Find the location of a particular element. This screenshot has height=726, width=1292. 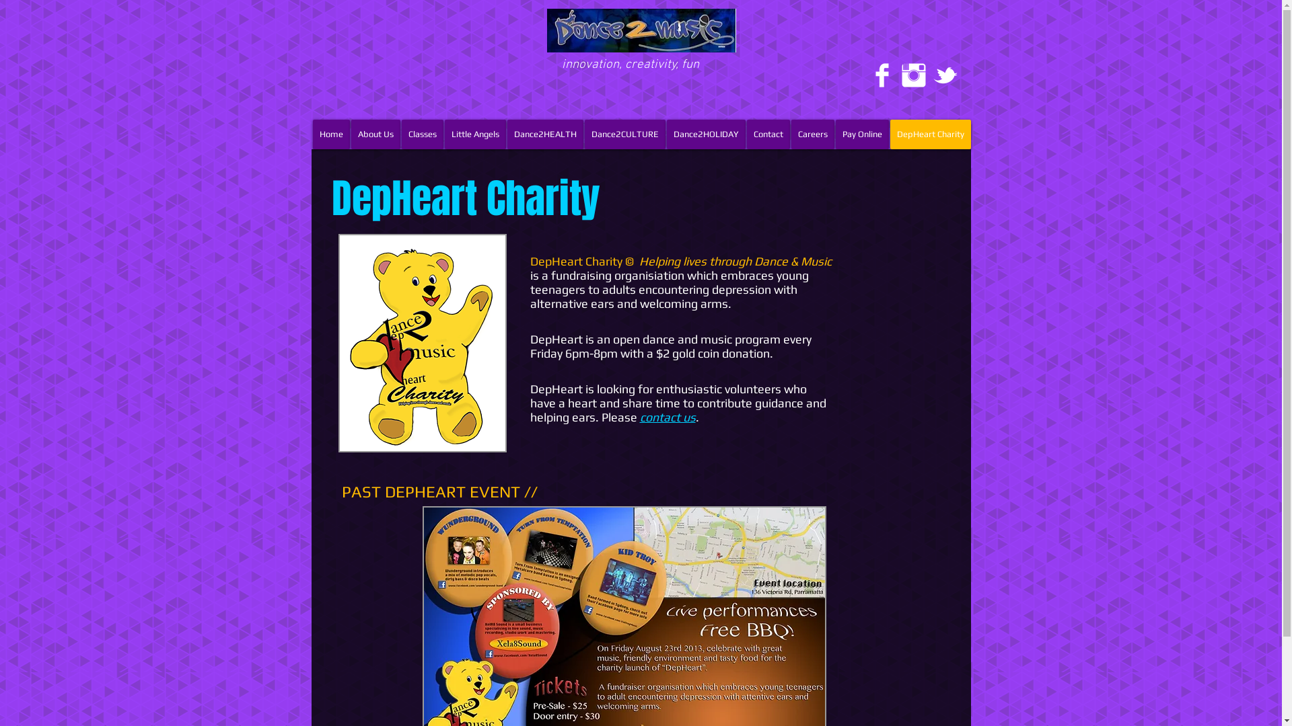

Screen shot 2013-10-21 at 2.04.08 PM.png is located at coordinates (422, 343).